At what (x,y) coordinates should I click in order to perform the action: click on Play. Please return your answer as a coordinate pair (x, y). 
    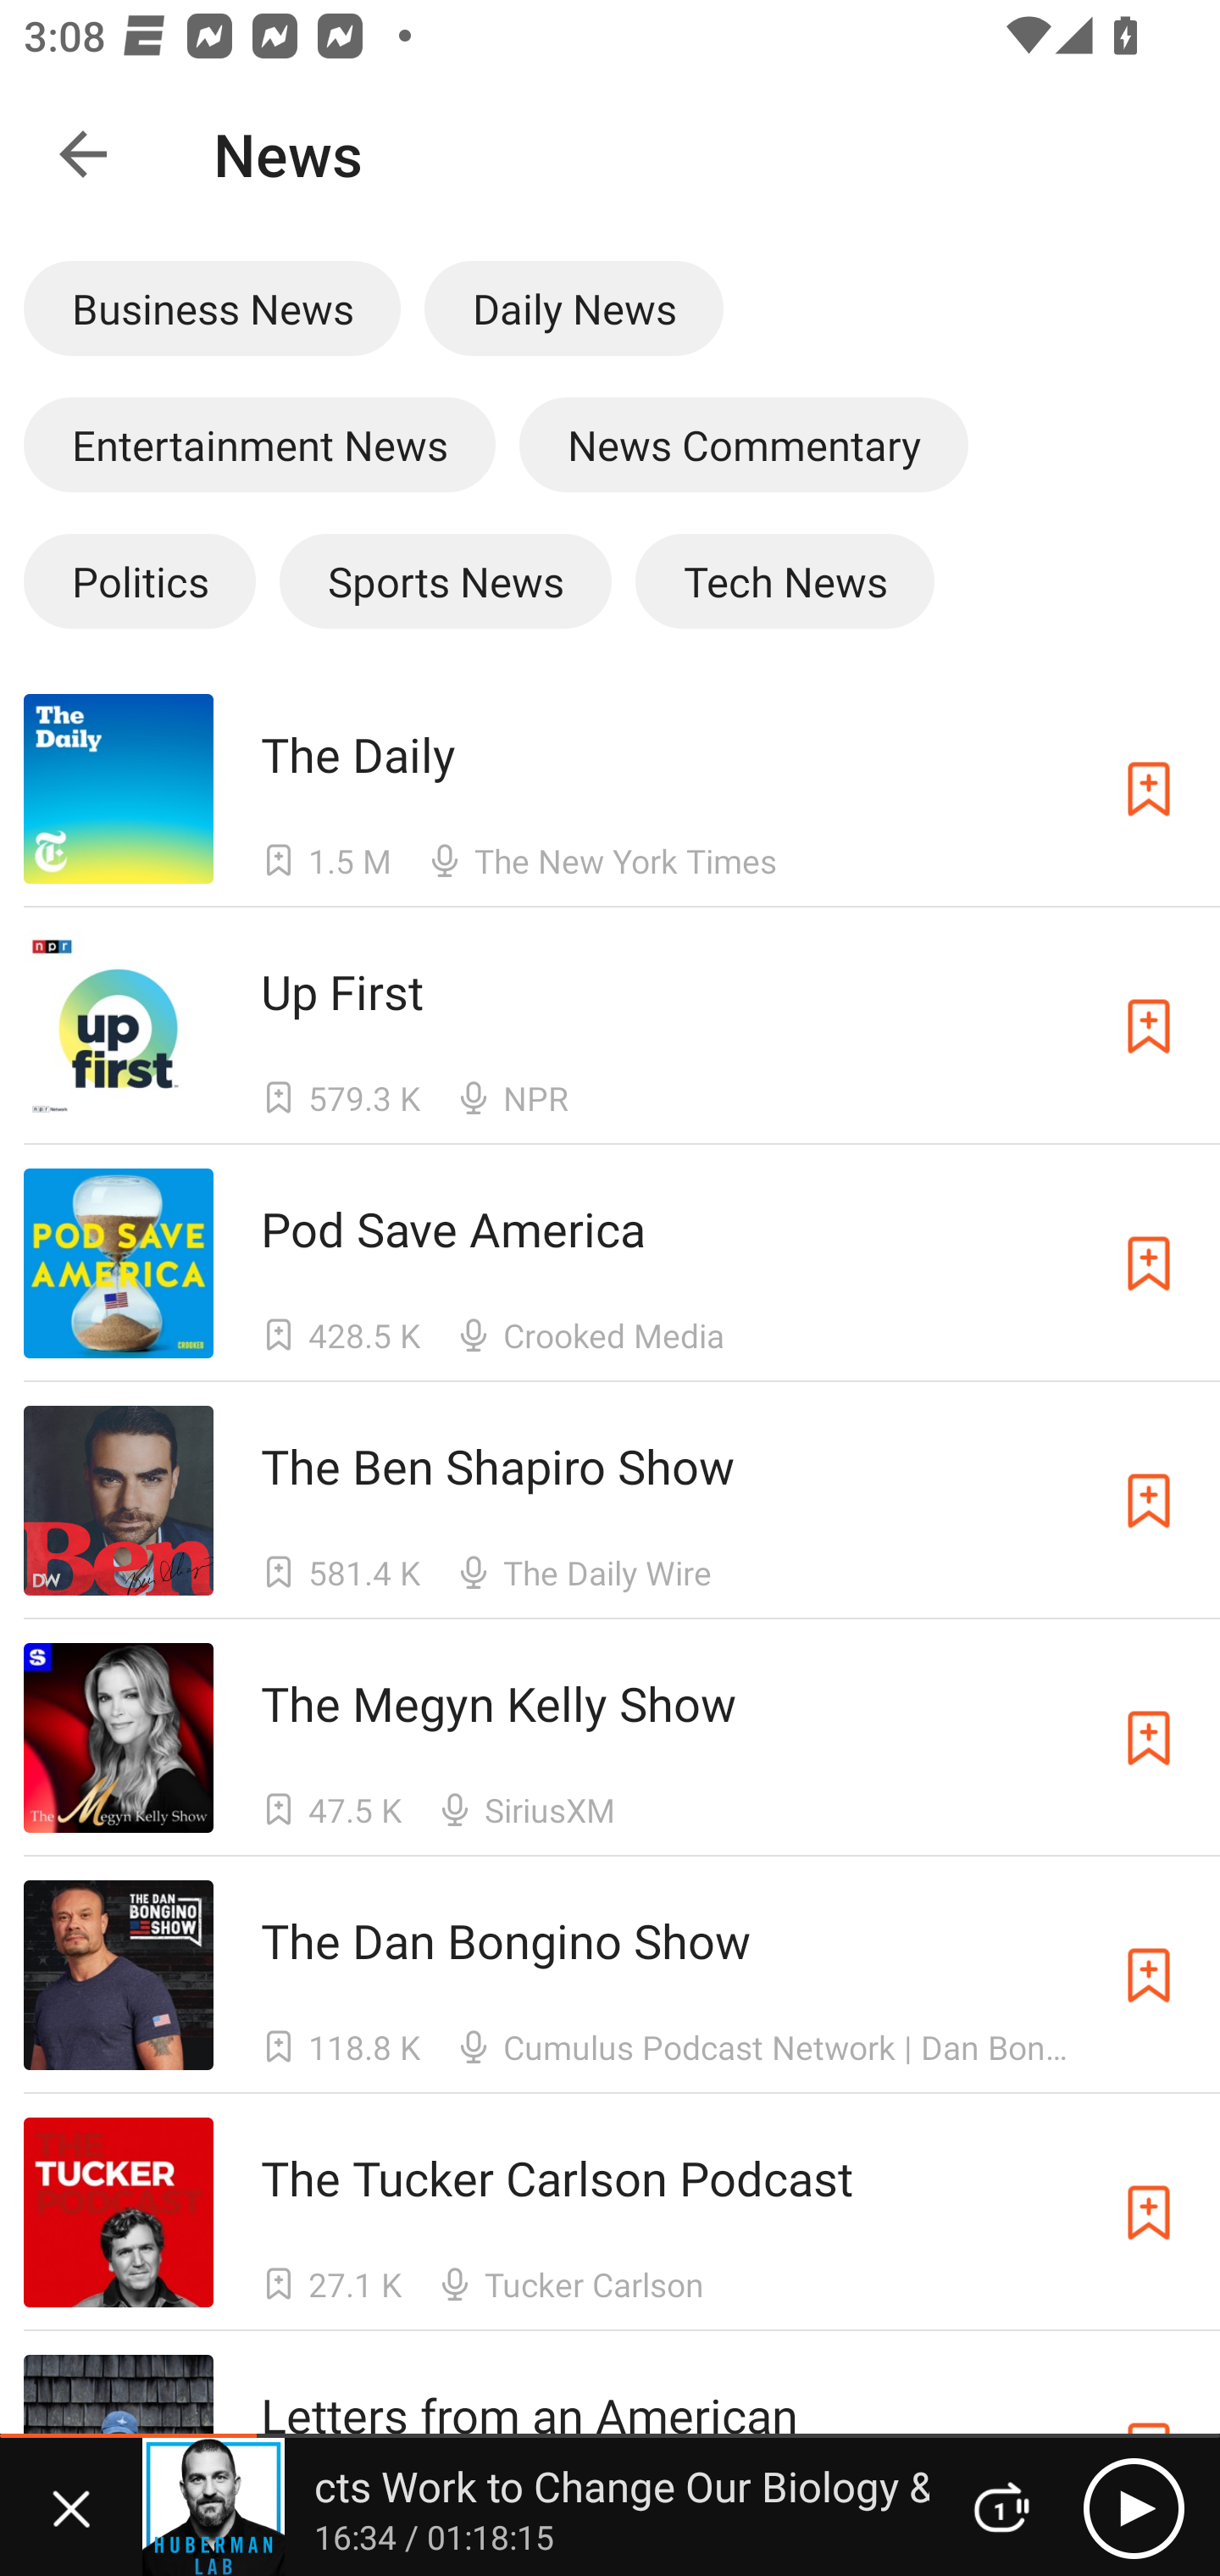
    Looking at the image, I should click on (1134, 2507).